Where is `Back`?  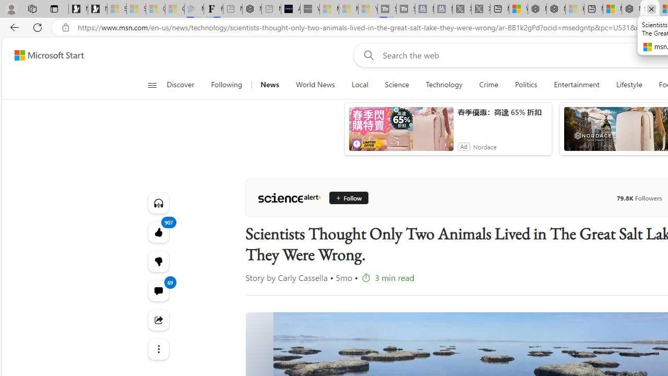
Back is located at coordinates (13, 27).